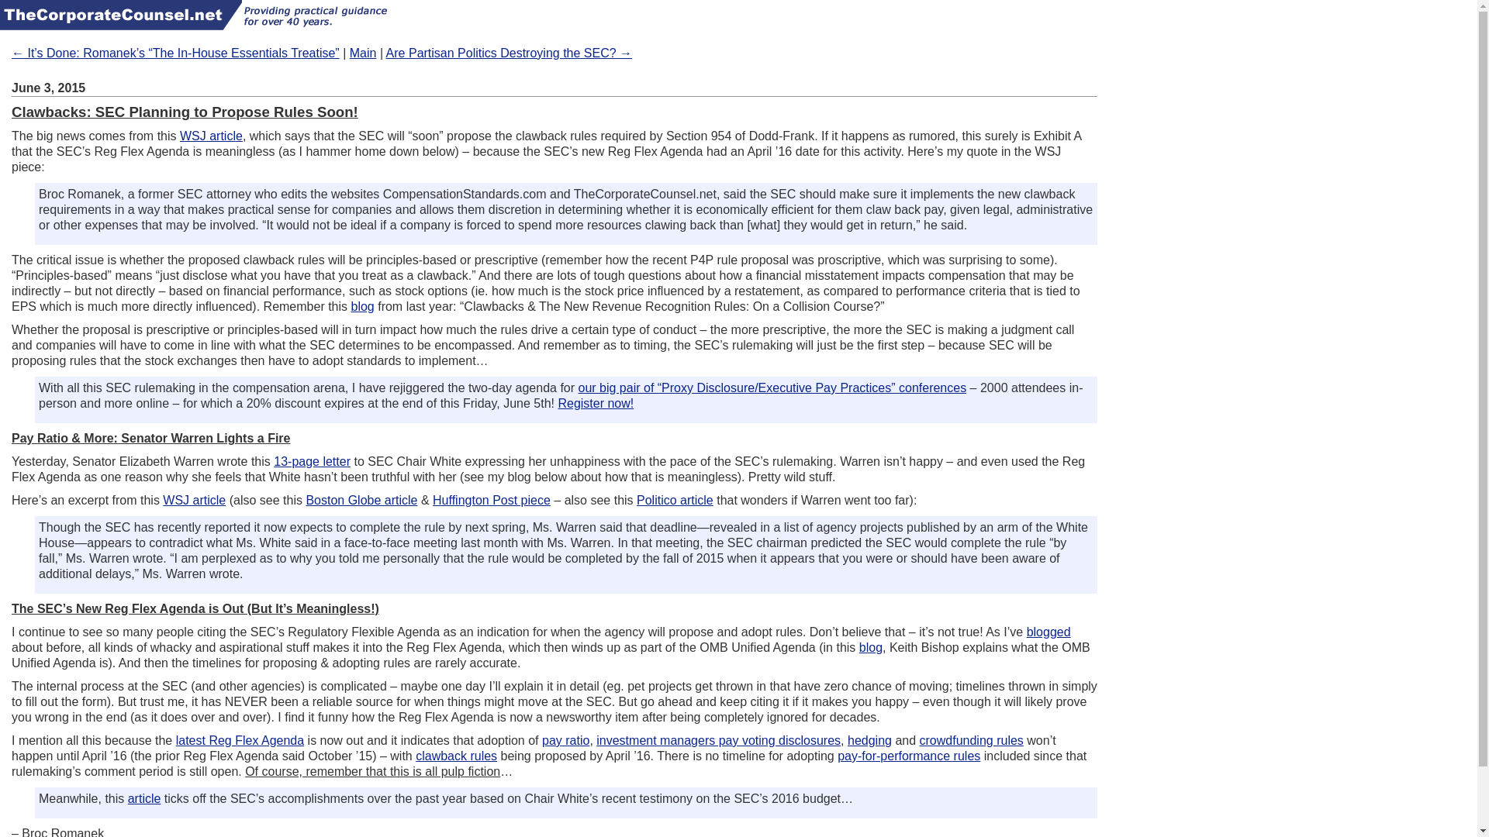 Image resolution: width=1489 pixels, height=837 pixels. Describe the element at coordinates (972, 741) in the screenshot. I see `crowdfunding rules` at that location.